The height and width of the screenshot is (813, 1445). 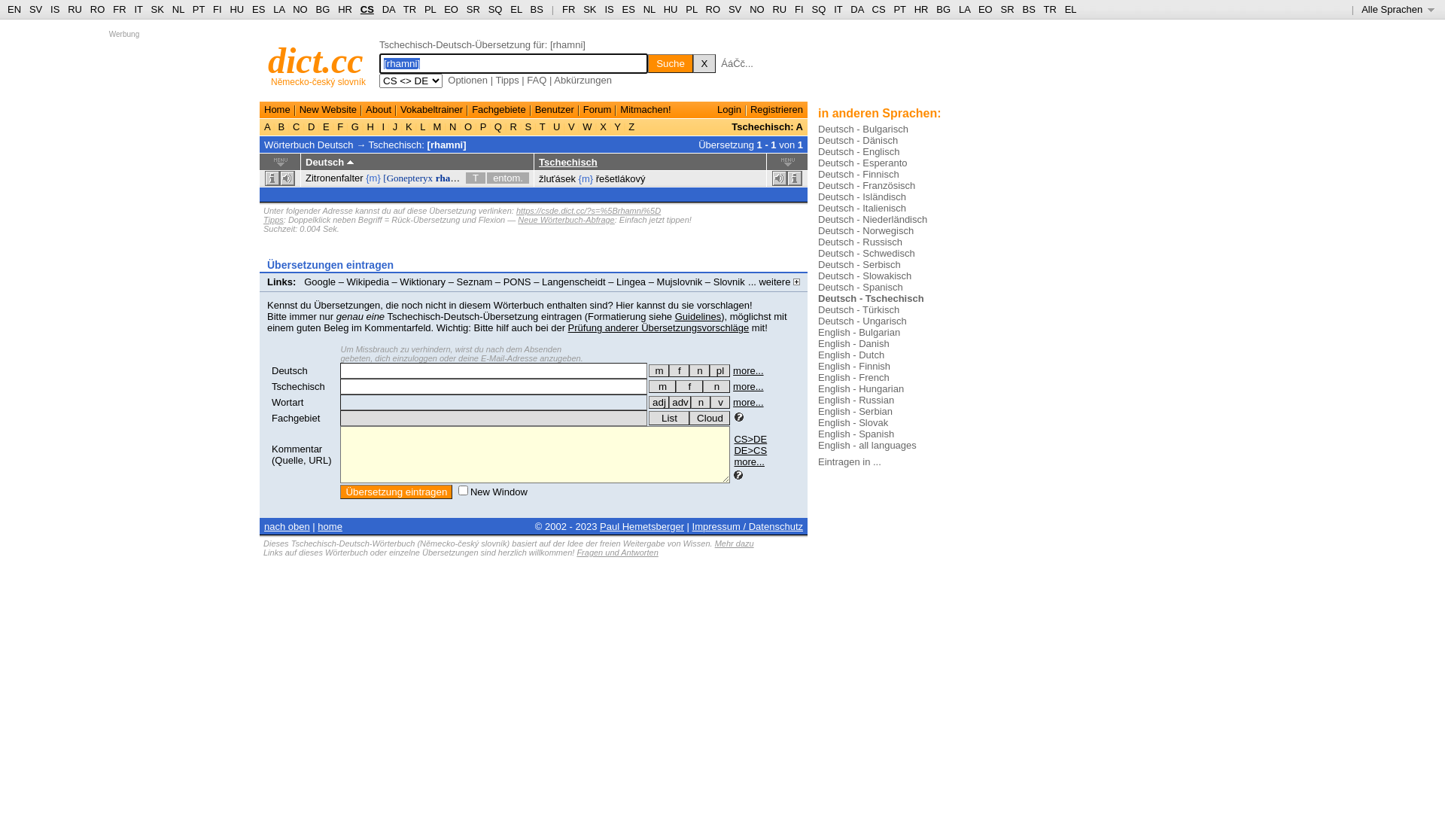 What do you see at coordinates (609, 9) in the screenshot?
I see `IS` at bounding box center [609, 9].